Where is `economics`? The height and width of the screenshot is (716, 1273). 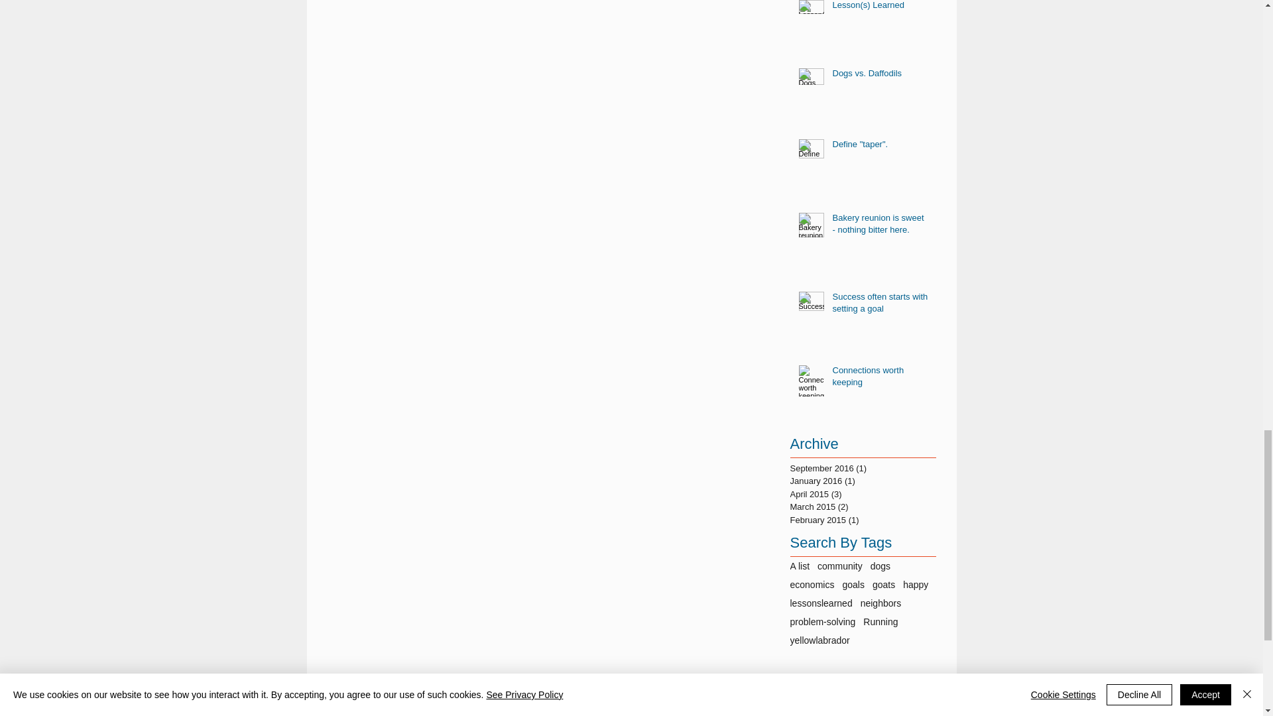 economics is located at coordinates (813, 584).